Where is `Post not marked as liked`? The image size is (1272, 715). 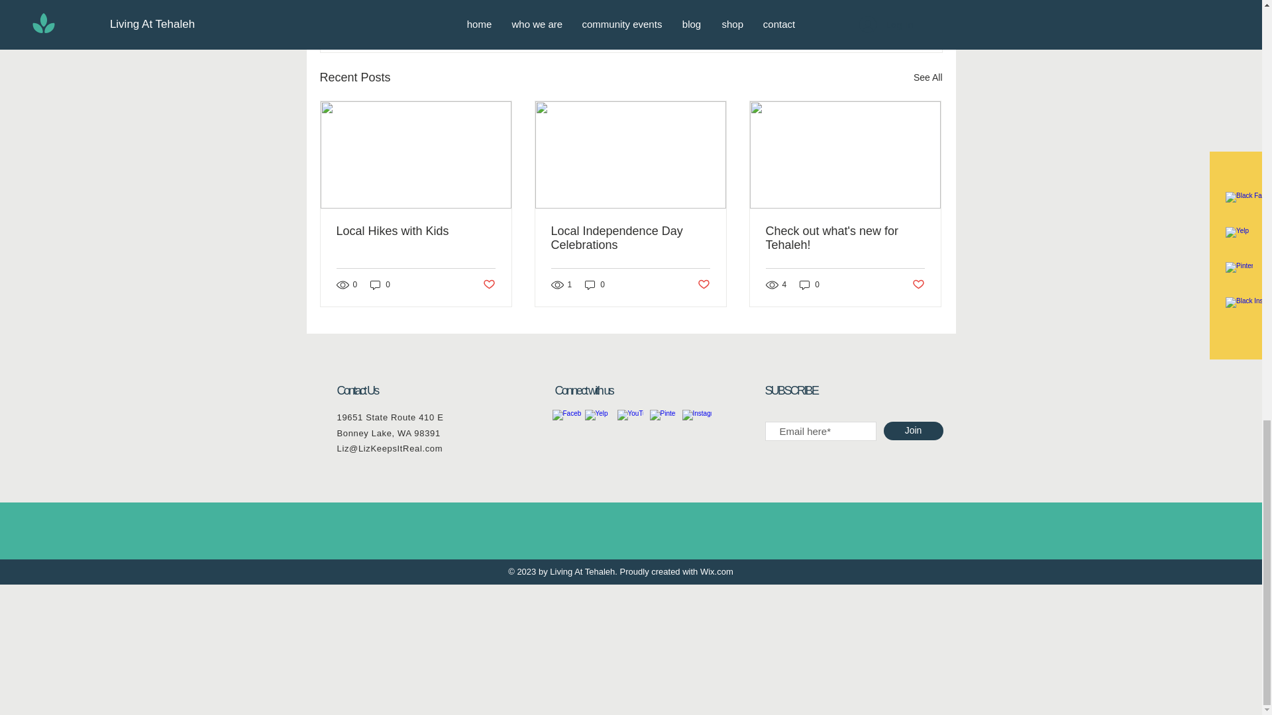 Post not marked as liked is located at coordinates (488, 285).